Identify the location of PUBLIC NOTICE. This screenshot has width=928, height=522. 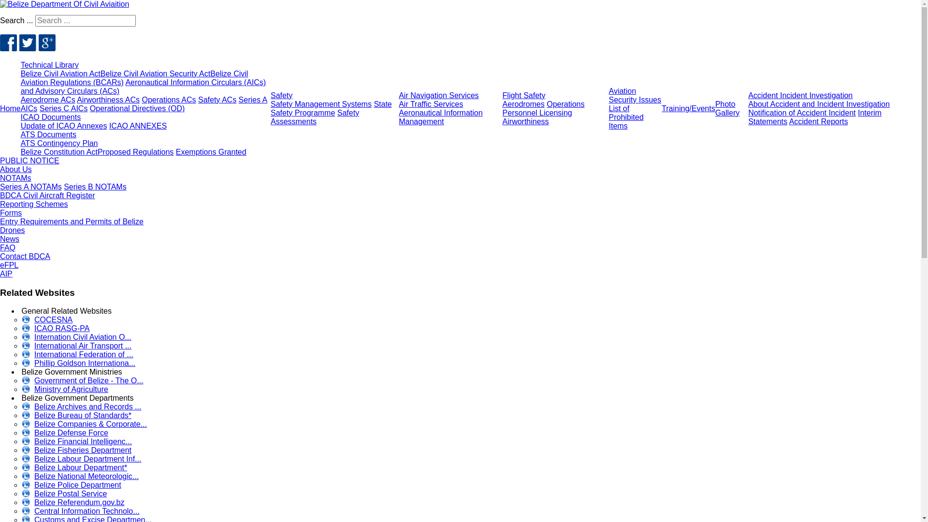
(29, 160).